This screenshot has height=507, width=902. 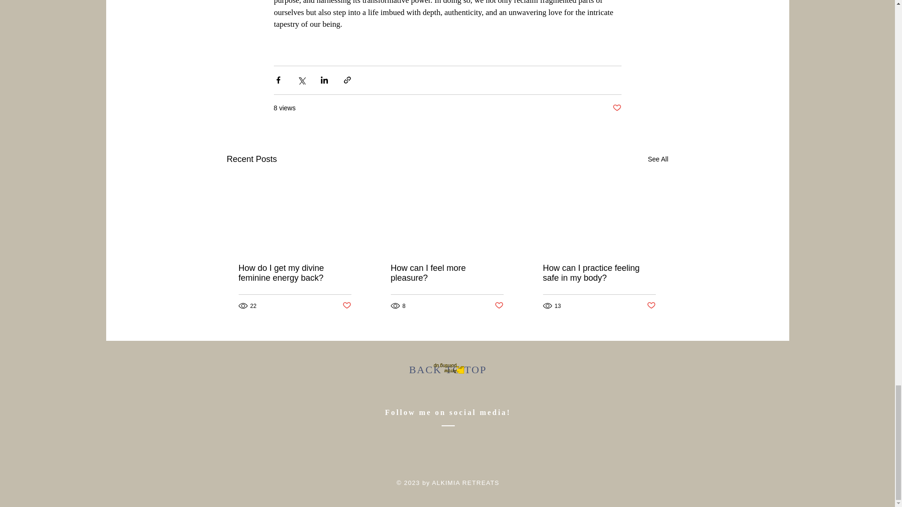 I want to click on BACK TO TOP, so click(x=448, y=370).